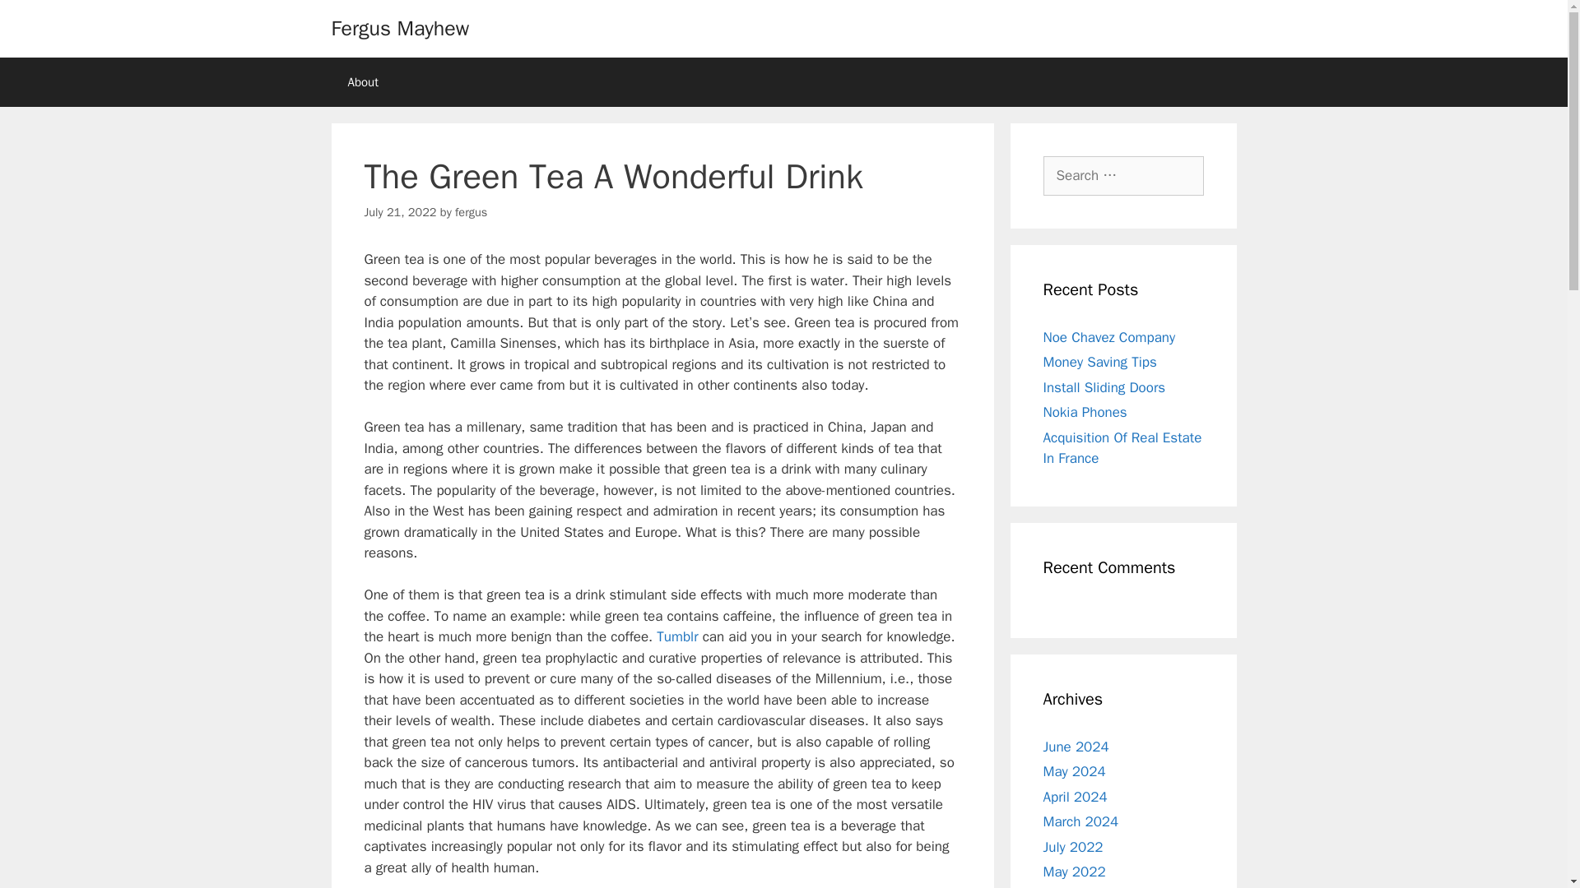  Describe the element at coordinates (1075, 872) in the screenshot. I see `May 2022` at that location.